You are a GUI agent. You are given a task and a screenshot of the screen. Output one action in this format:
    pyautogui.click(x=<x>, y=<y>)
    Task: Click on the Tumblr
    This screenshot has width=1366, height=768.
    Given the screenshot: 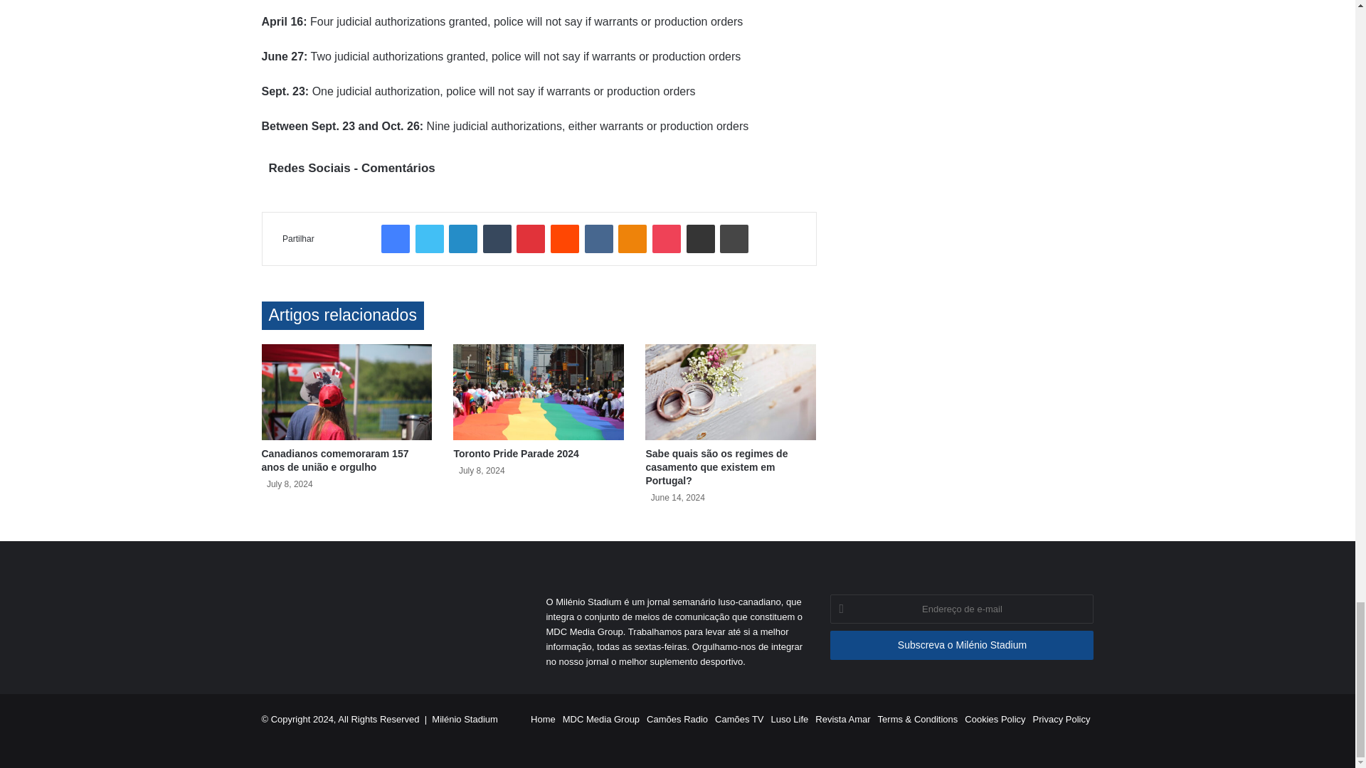 What is the action you would take?
    pyautogui.click(x=497, y=239)
    